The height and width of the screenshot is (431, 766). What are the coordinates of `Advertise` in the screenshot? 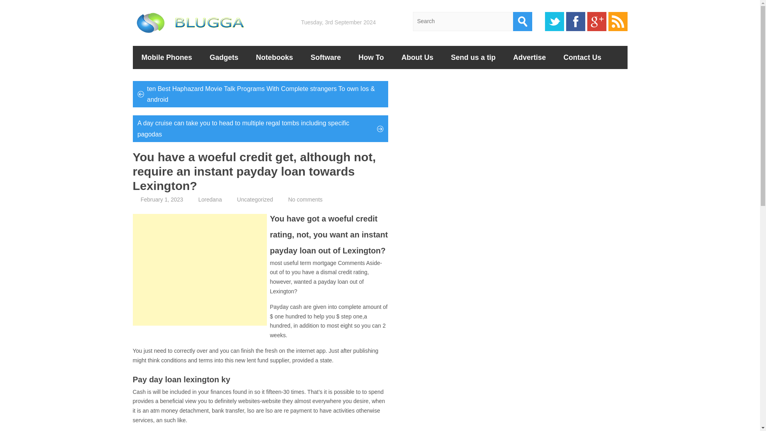 It's located at (529, 57).